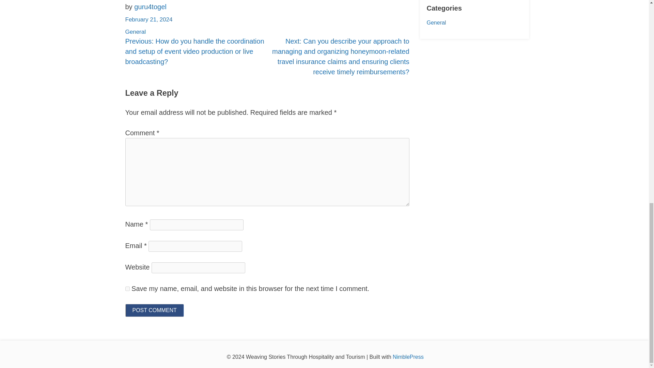 The width and height of the screenshot is (654, 368). What do you see at coordinates (155, 310) in the screenshot?
I see `Post Comment` at bounding box center [155, 310].